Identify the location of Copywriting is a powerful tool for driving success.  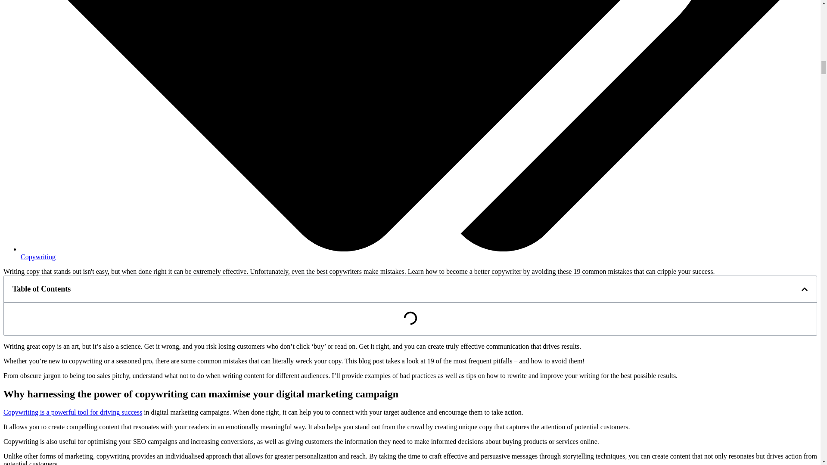
(72, 412).